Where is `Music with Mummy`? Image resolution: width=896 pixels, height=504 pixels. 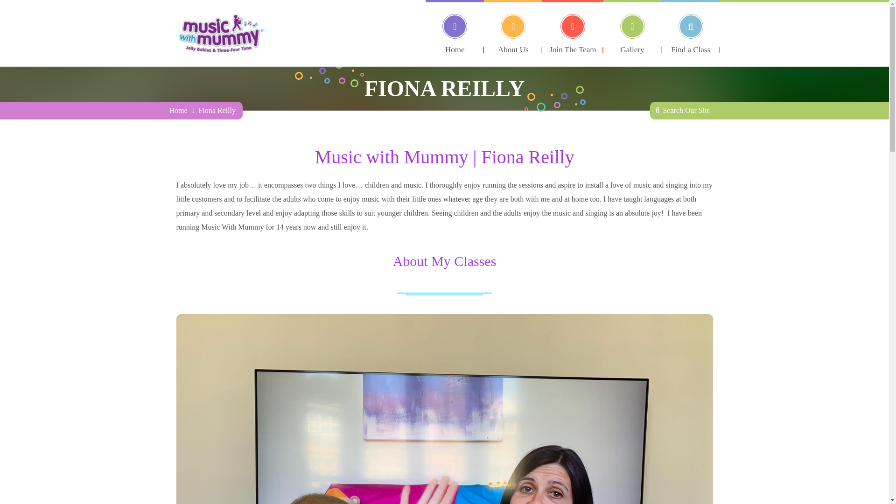 Music with Mummy is located at coordinates (178, 110).